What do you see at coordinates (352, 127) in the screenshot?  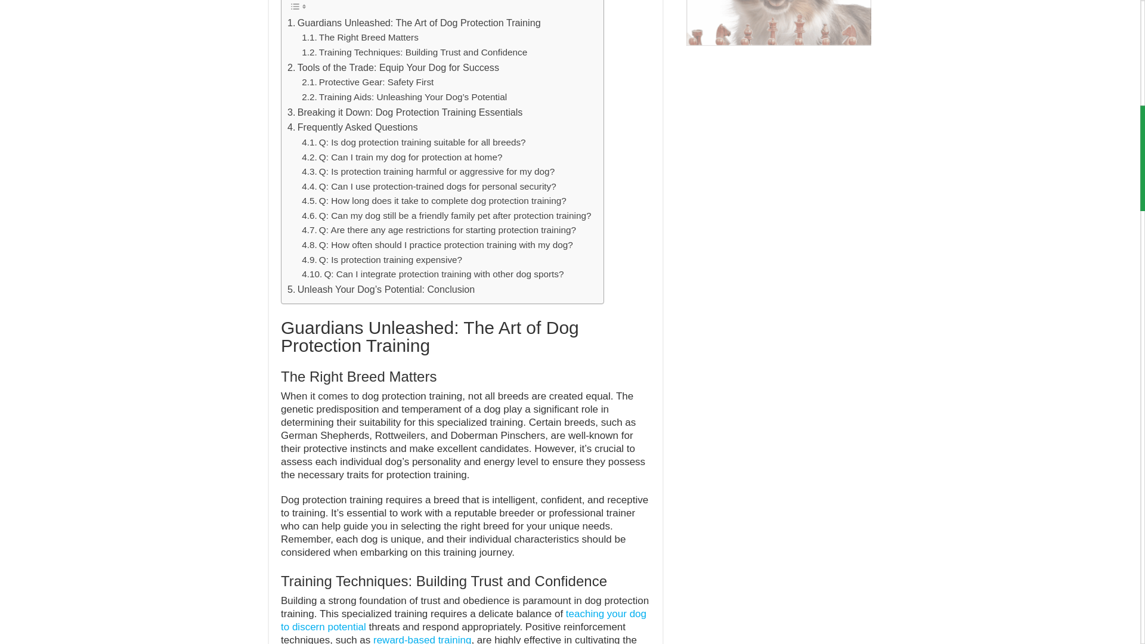 I see `Frequently Asked Questions` at bounding box center [352, 127].